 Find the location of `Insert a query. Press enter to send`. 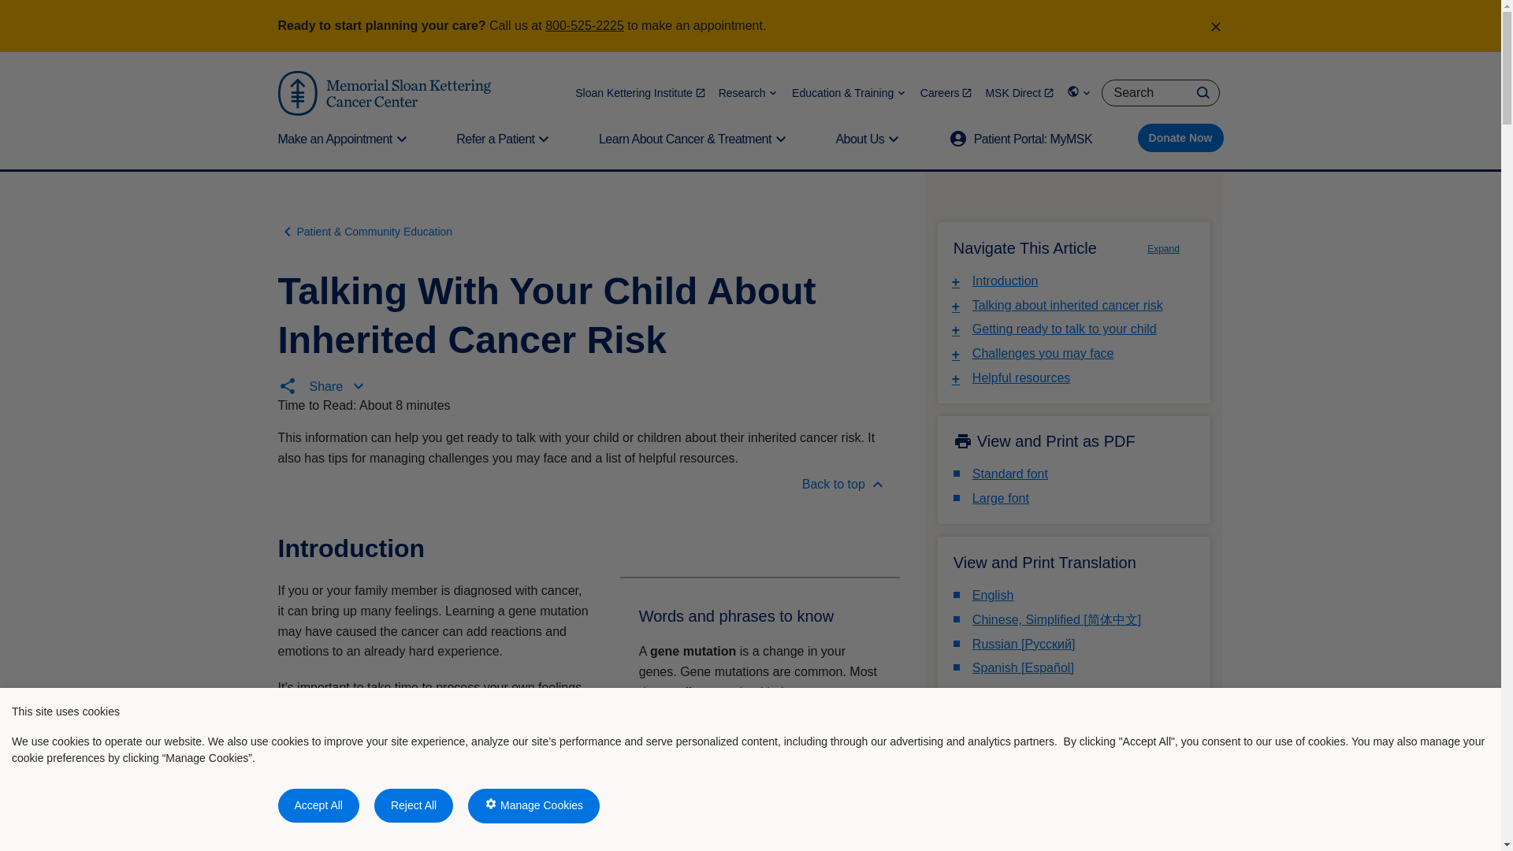

Insert a query. Press enter to send is located at coordinates (1159, 92).